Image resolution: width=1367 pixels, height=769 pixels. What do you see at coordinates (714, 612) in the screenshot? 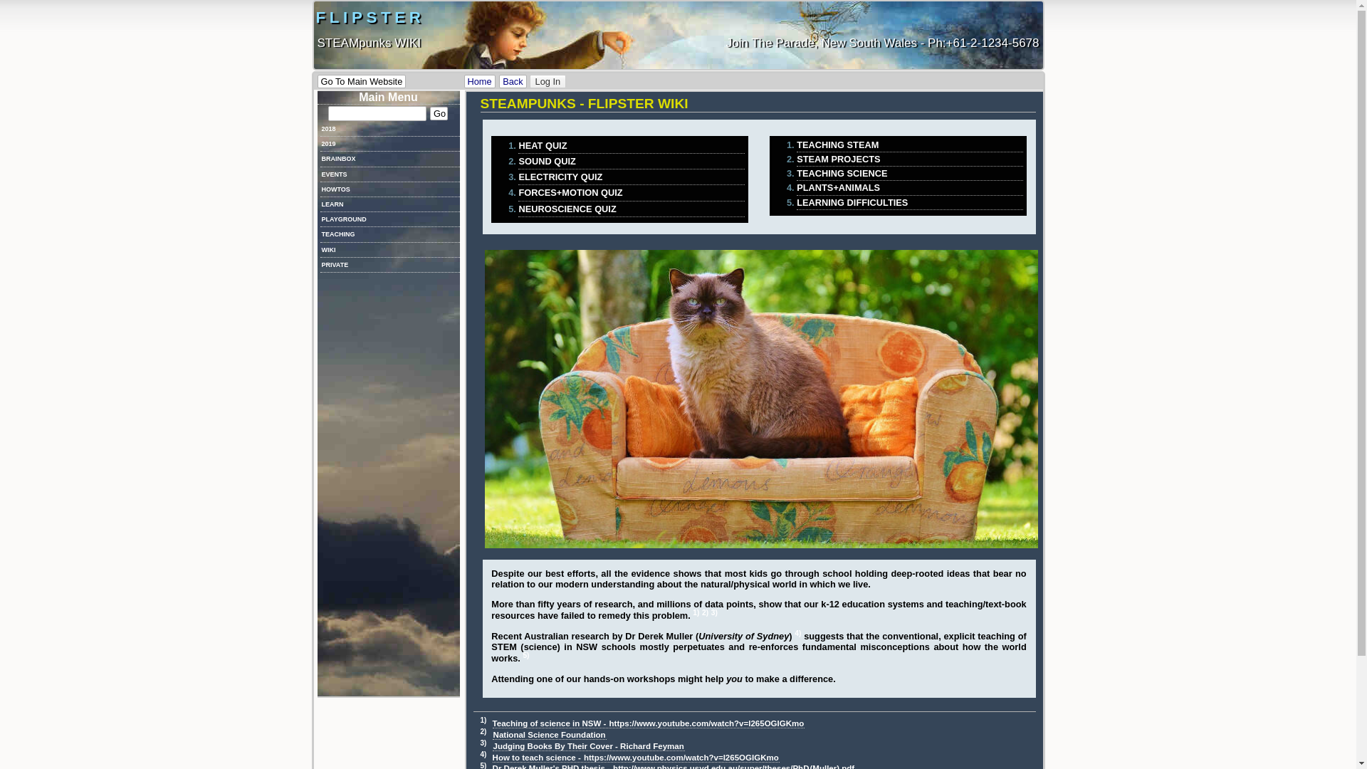
I see `3)` at bounding box center [714, 612].